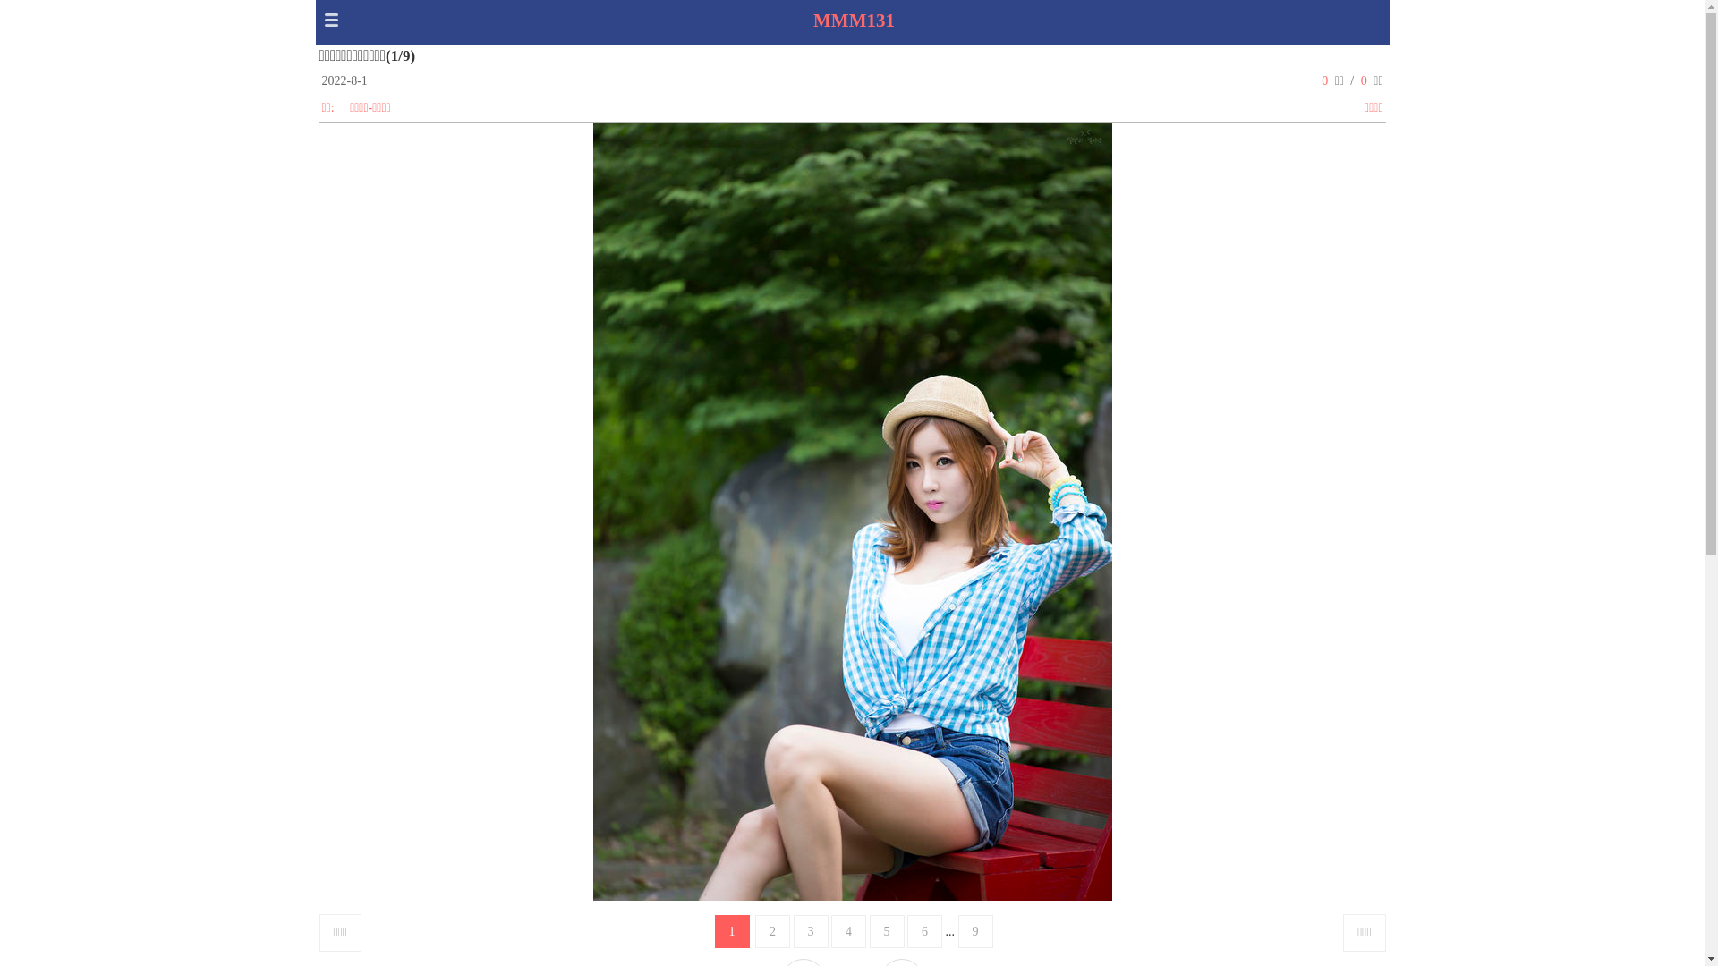 The width and height of the screenshot is (1718, 966). What do you see at coordinates (975, 932) in the screenshot?
I see `9` at bounding box center [975, 932].